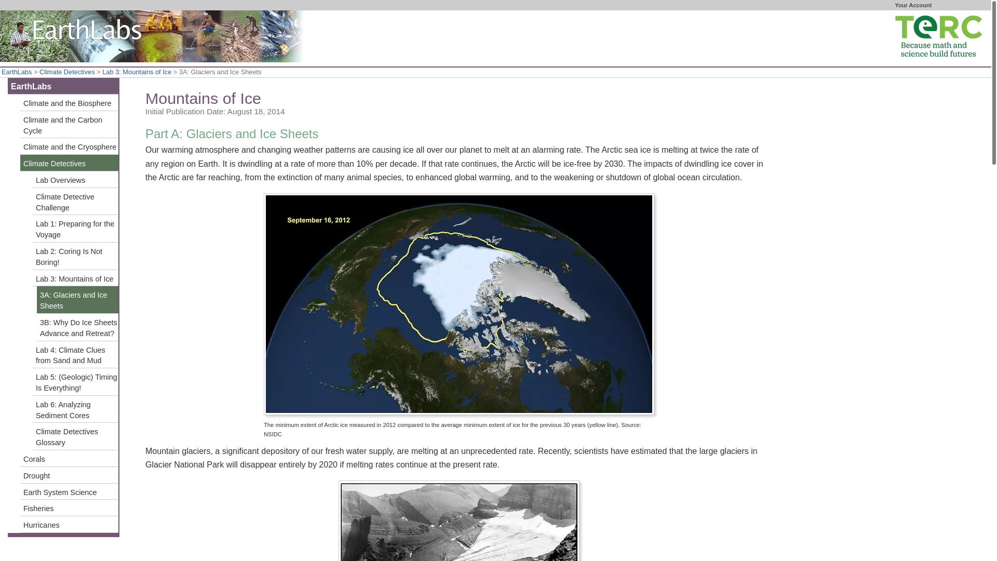  I want to click on EarthLabs, so click(63, 86).